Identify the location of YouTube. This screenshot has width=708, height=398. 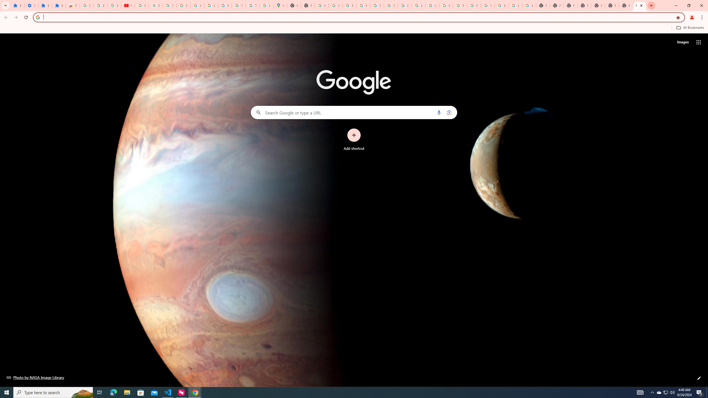
(128, 6).